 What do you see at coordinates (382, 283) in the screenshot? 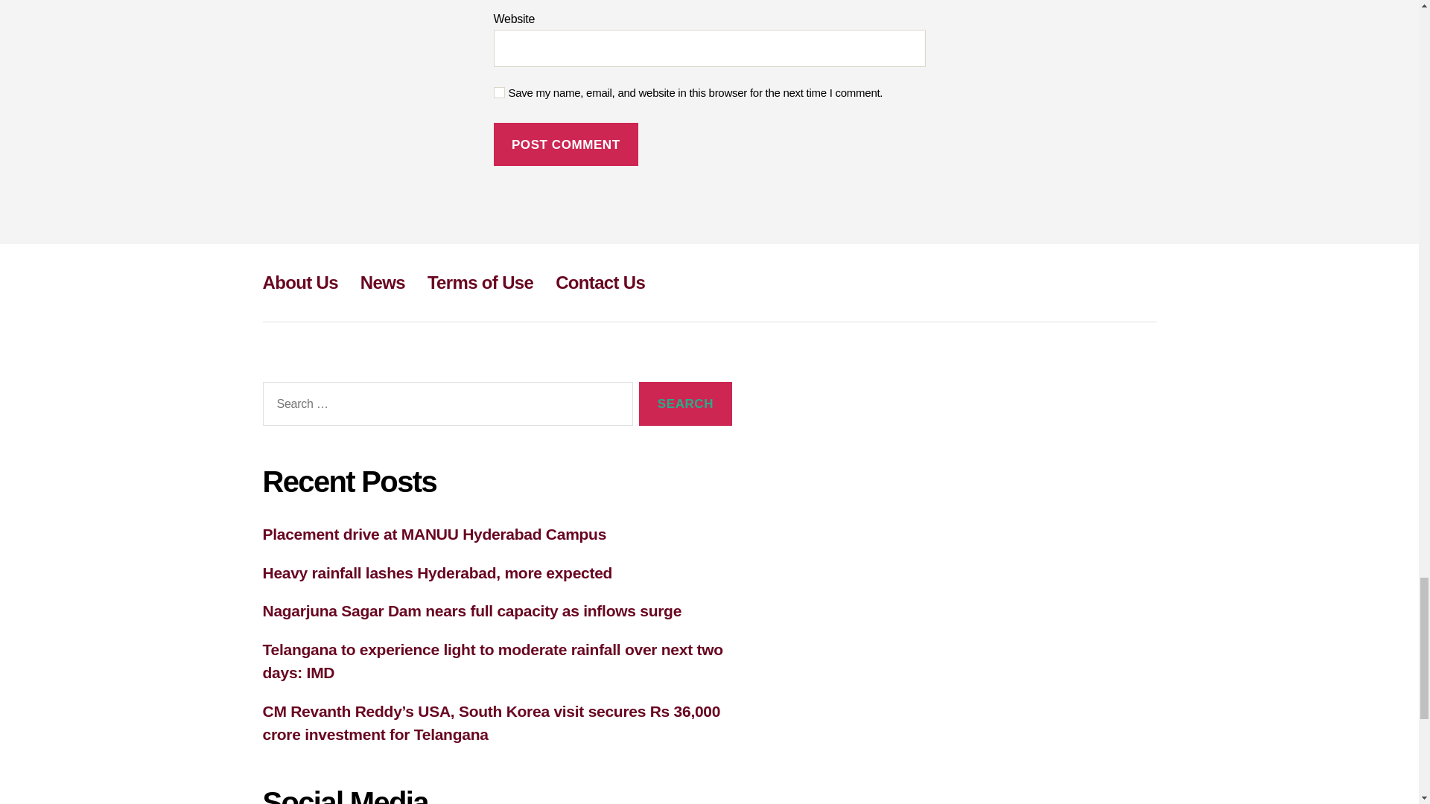
I see `News` at bounding box center [382, 283].